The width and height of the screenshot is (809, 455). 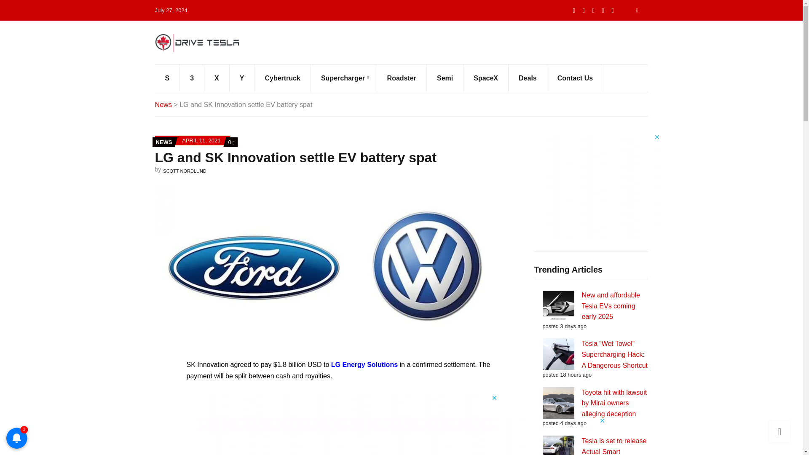 I want to click on LG Energy Solutions, so click(x=231, y=142).